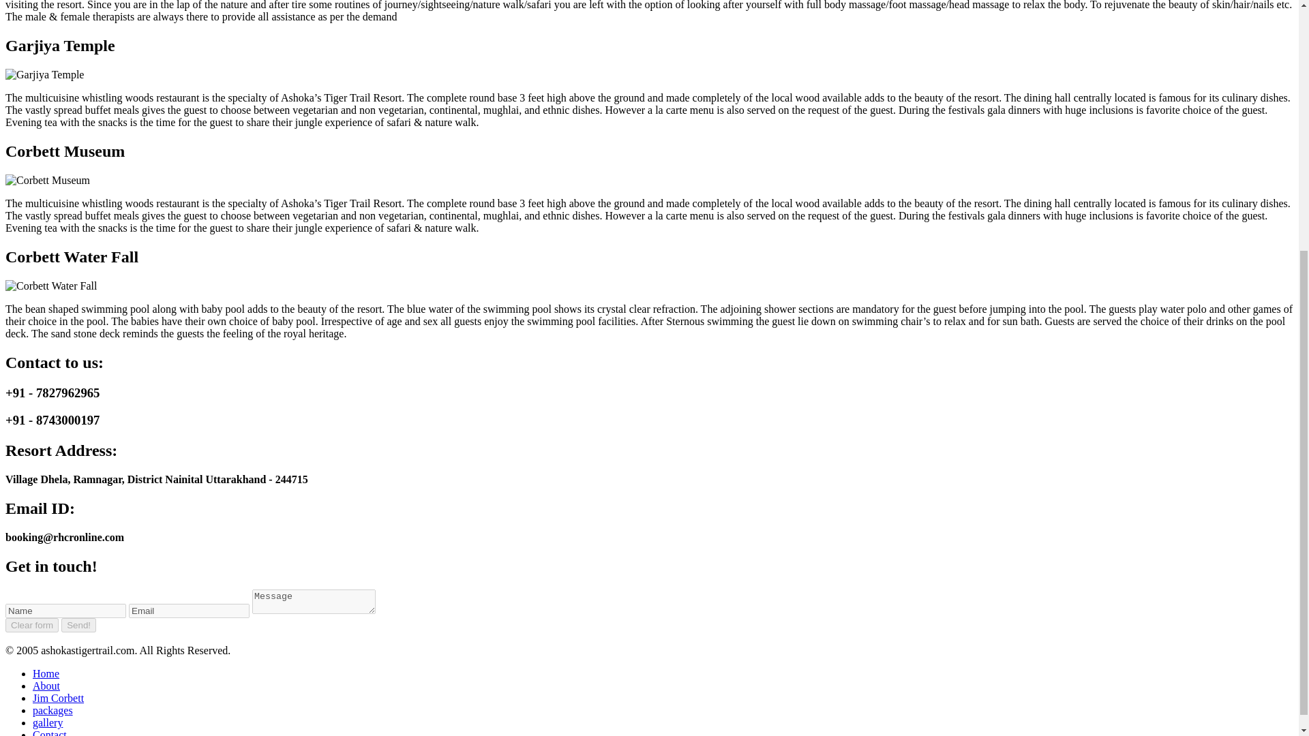  I want to click on Name, so click(65, 611).